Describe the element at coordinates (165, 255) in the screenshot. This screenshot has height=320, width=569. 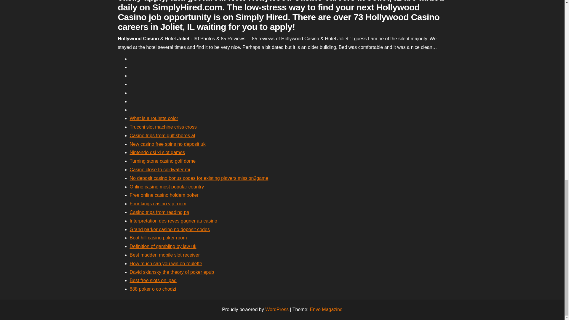
I see `Best madden mobile slot receiver` at that location.